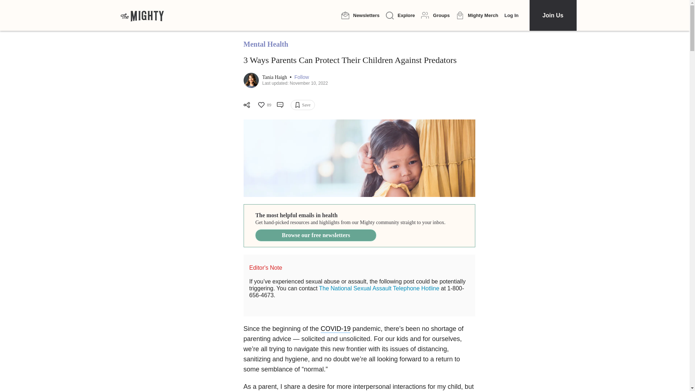  Describe the element at coordinates (511, 15) in the screenshot. I see `Log In` at that location.